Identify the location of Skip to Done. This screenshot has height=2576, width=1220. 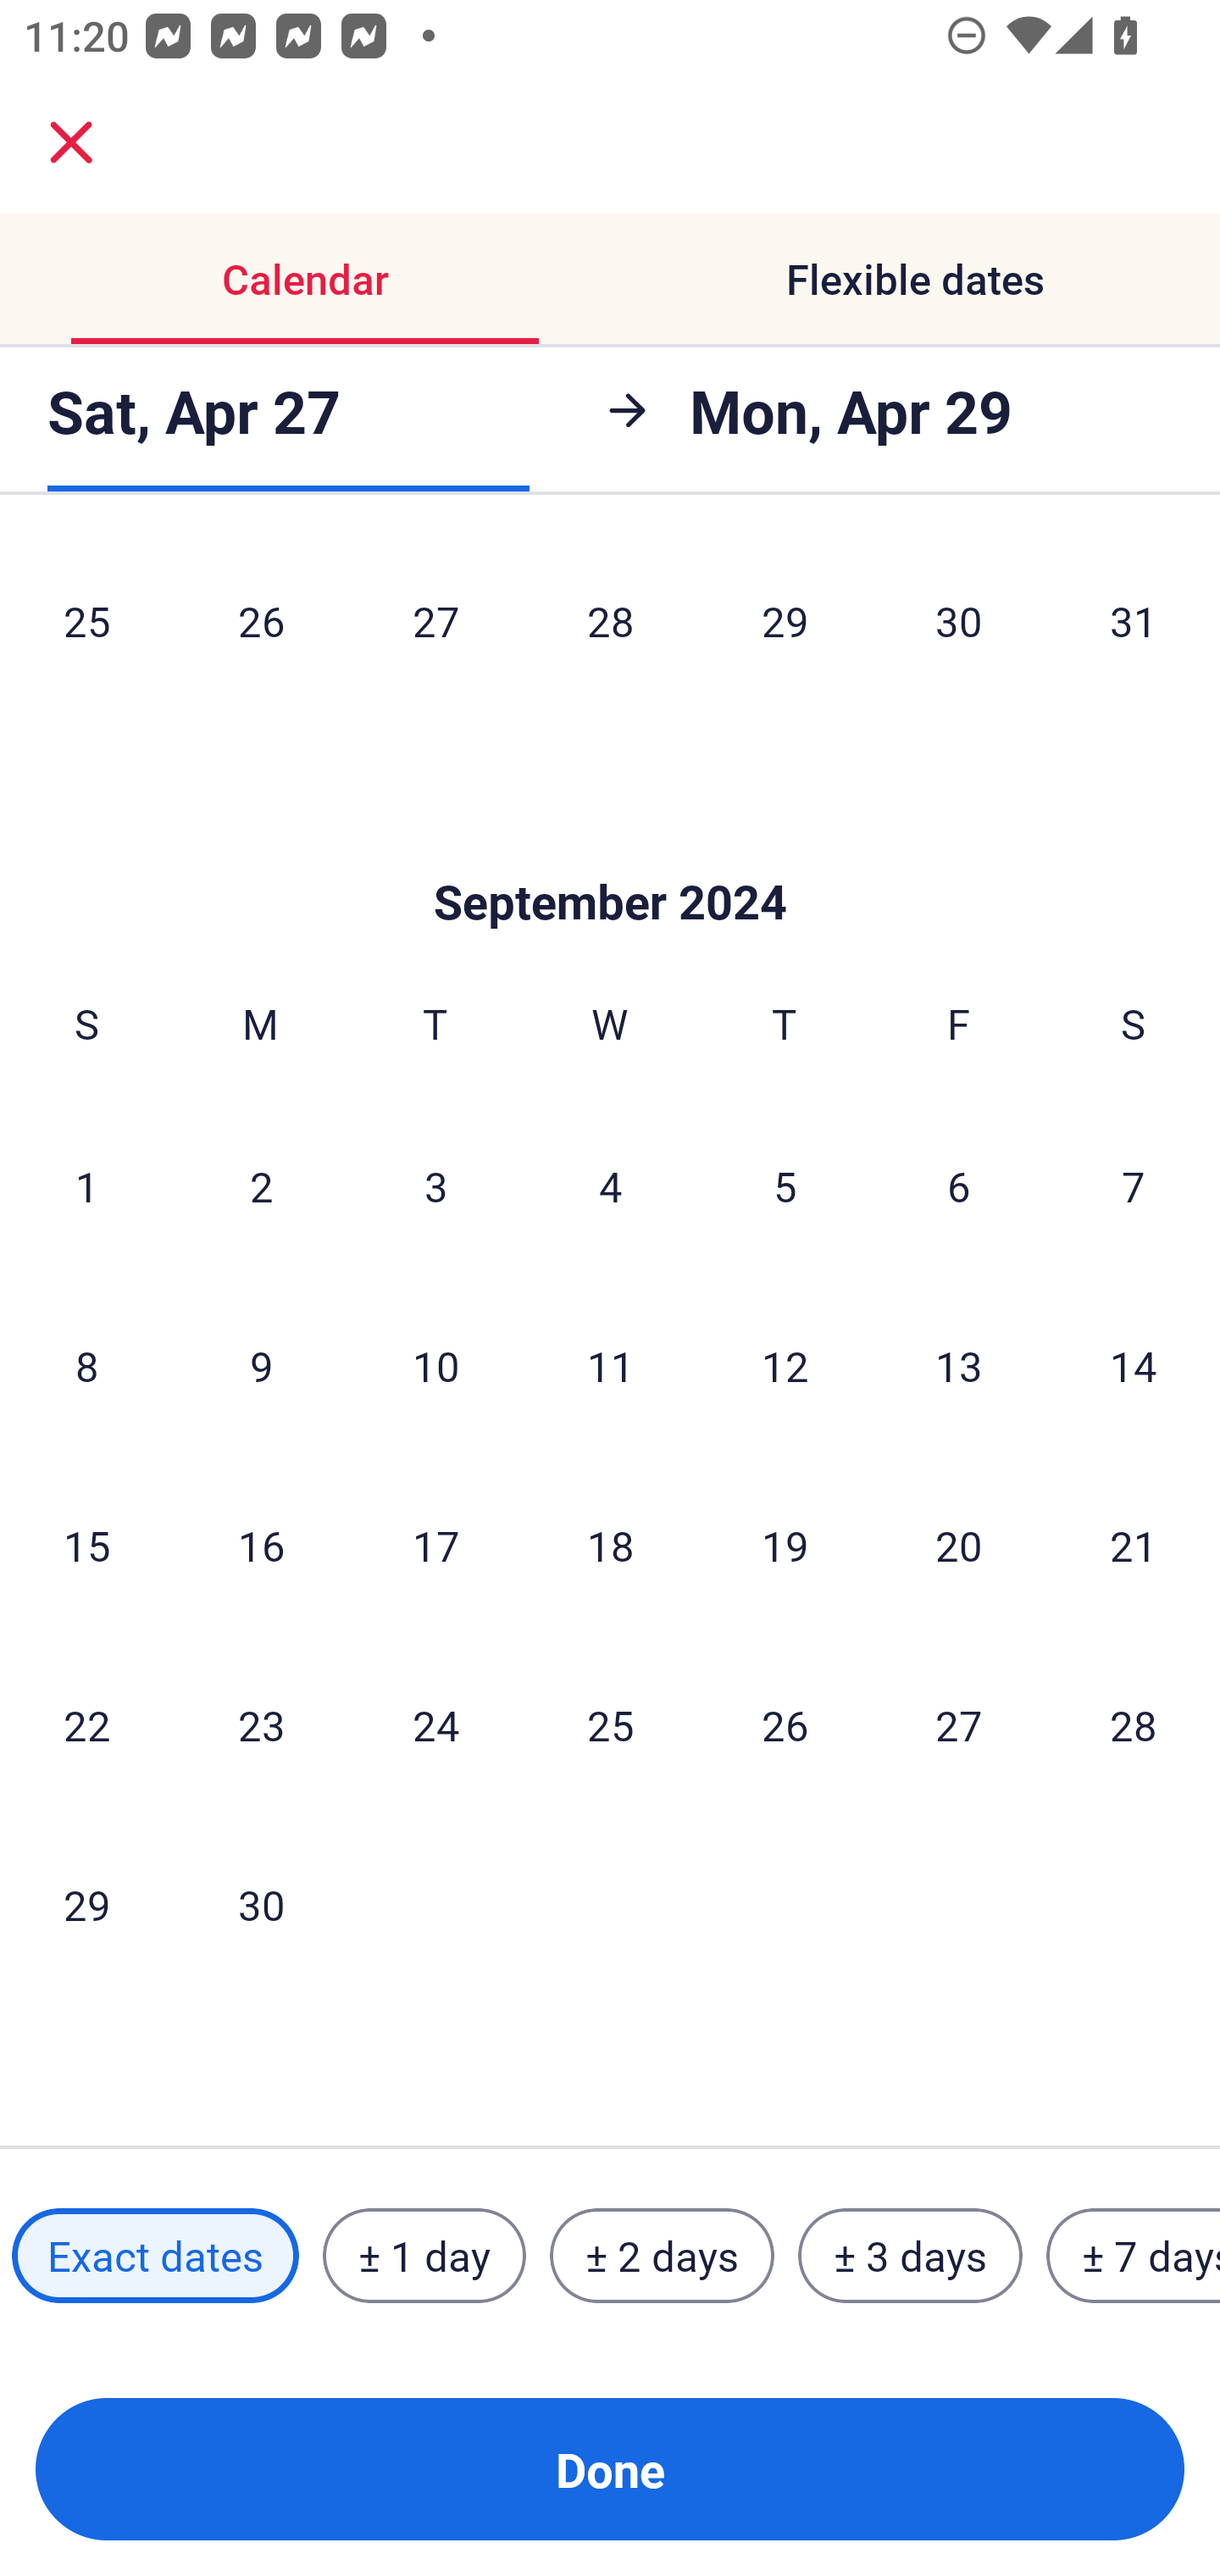
(610, 851).